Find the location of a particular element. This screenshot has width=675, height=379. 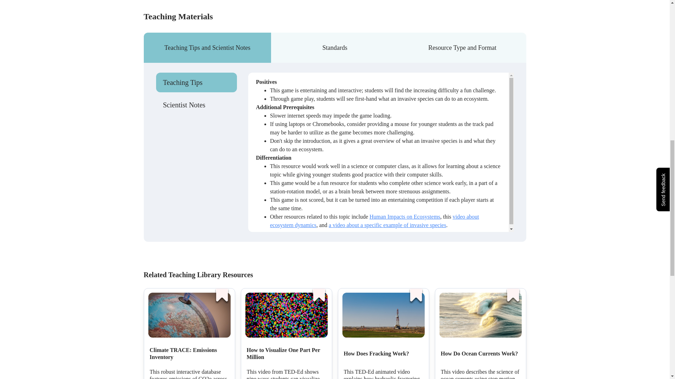

How Do Ocean Currents Work? is located at coordinates (480, 354).